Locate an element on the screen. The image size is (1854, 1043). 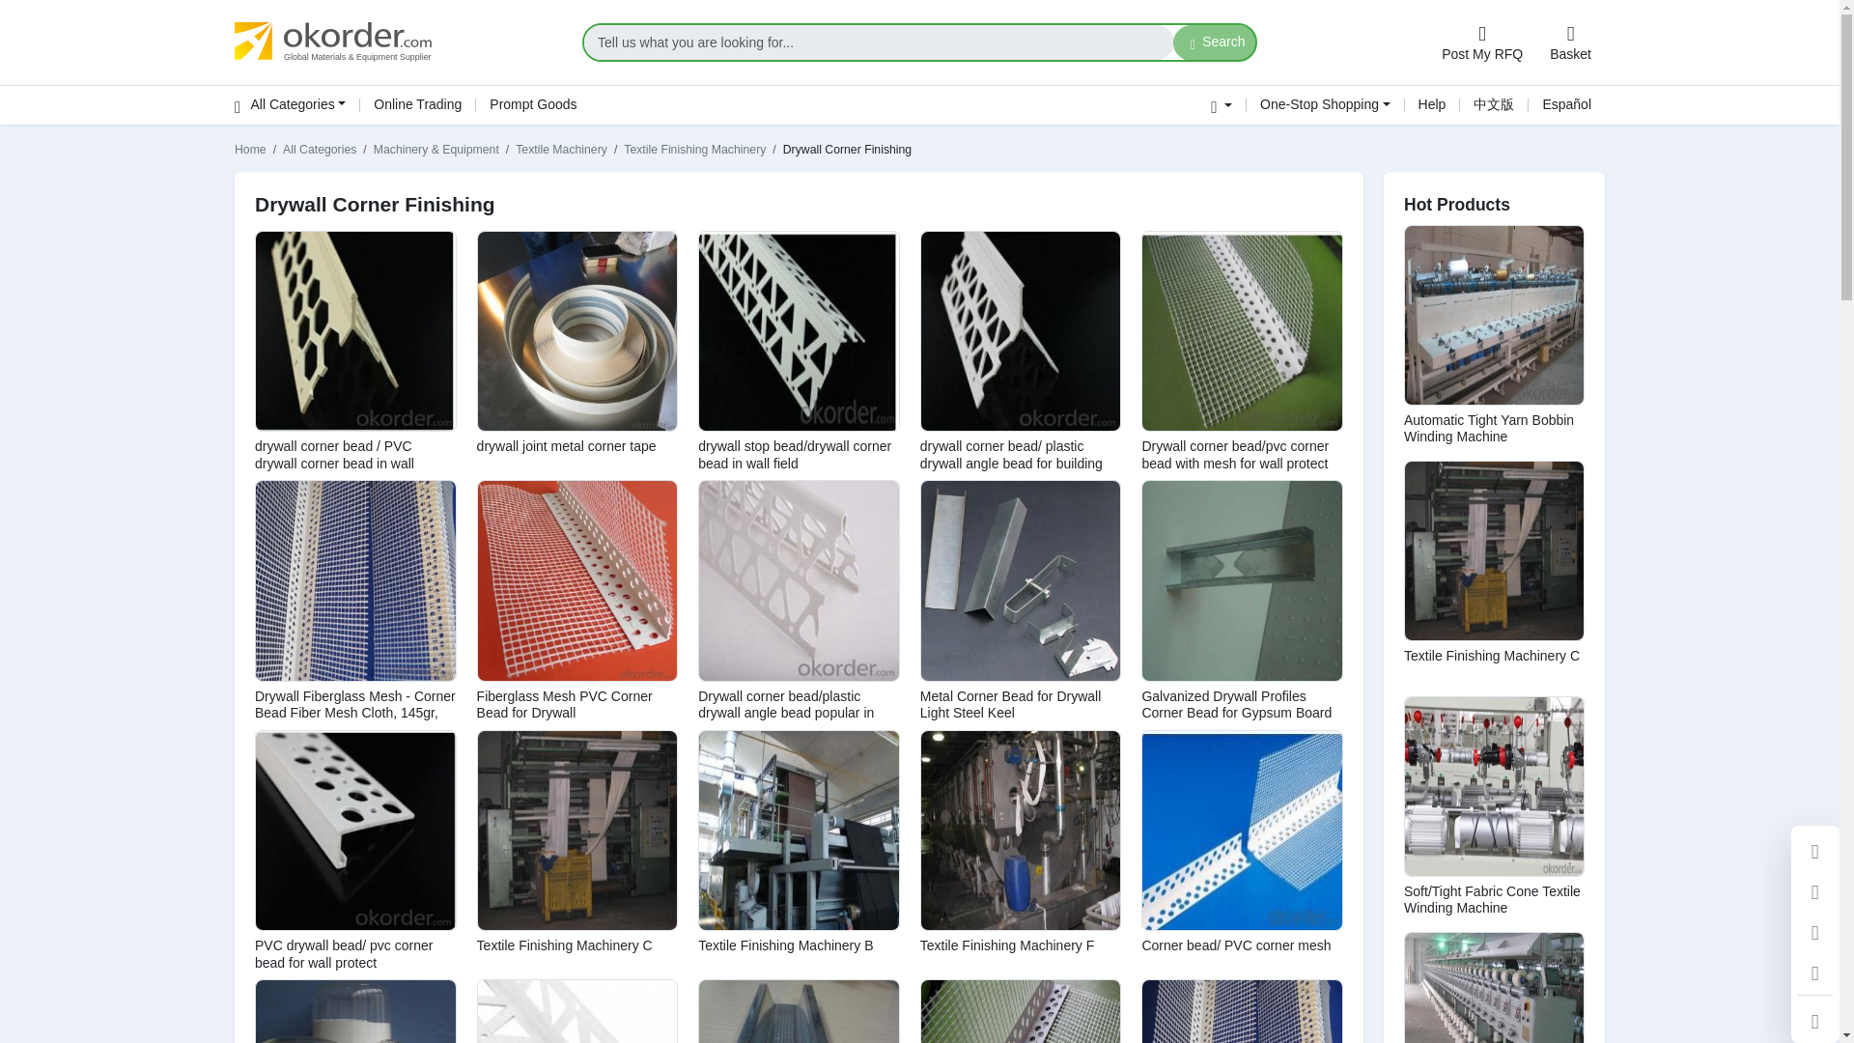
Metal Corner Bead for Drywall Light Steel Keel is located at coordinates (1010, 705).